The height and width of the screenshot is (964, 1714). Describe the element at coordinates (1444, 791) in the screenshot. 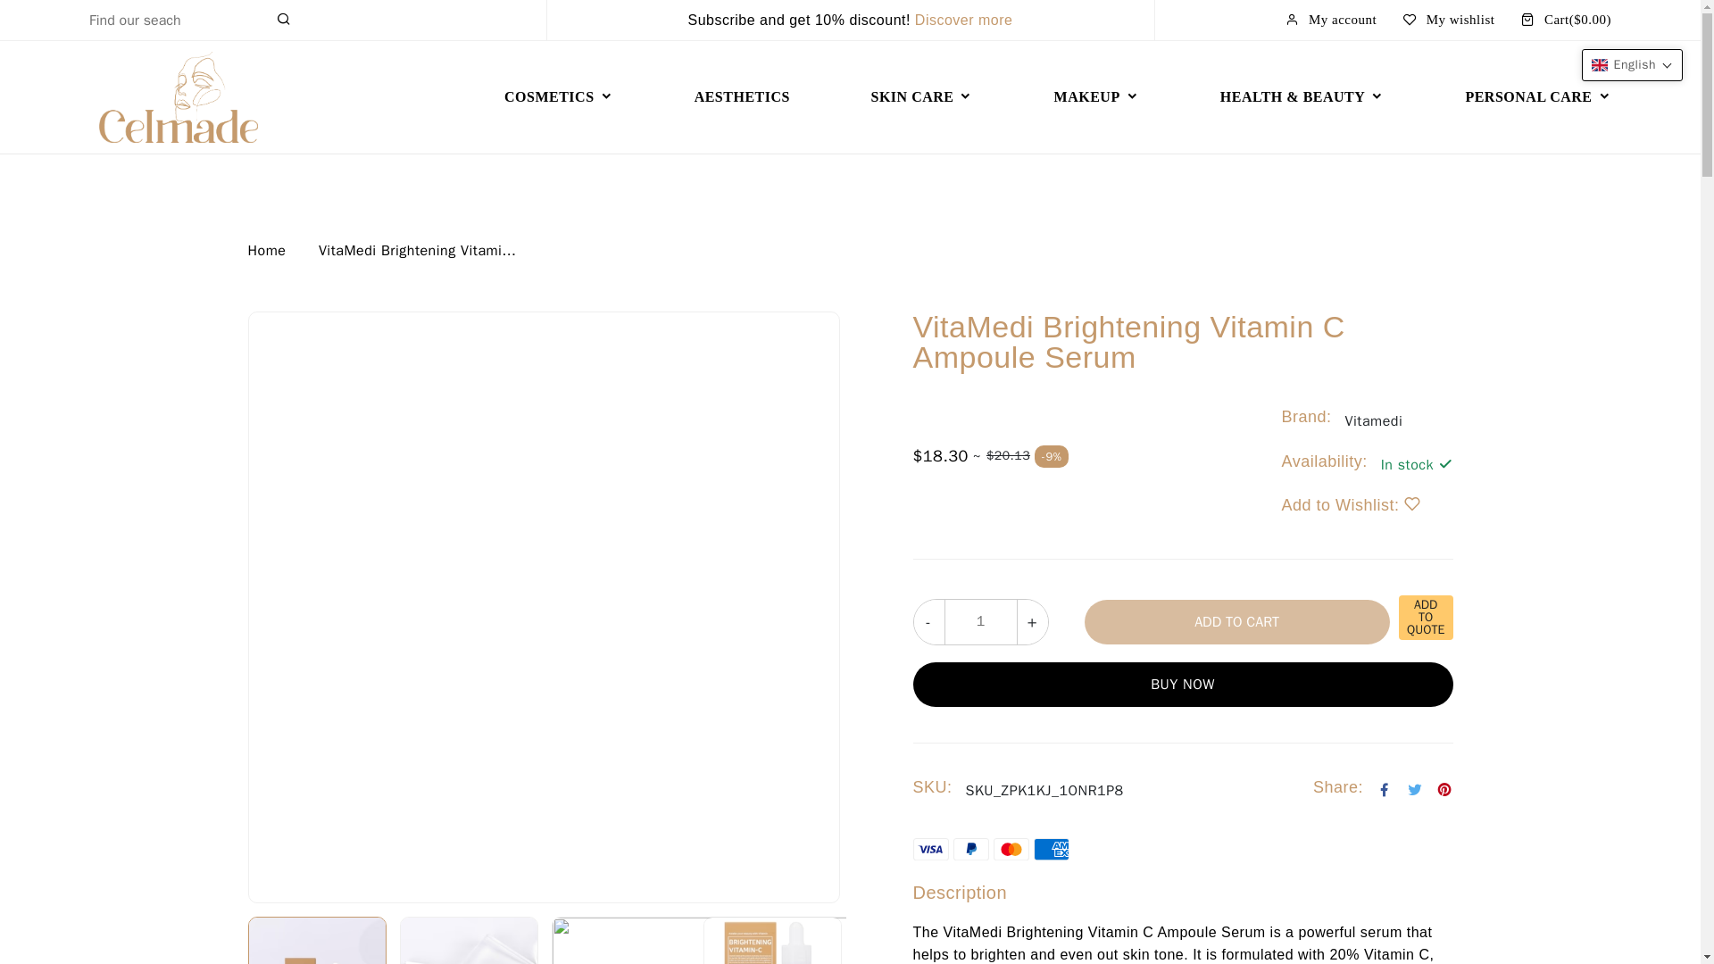

I see `Share on Pinterest` at that location.